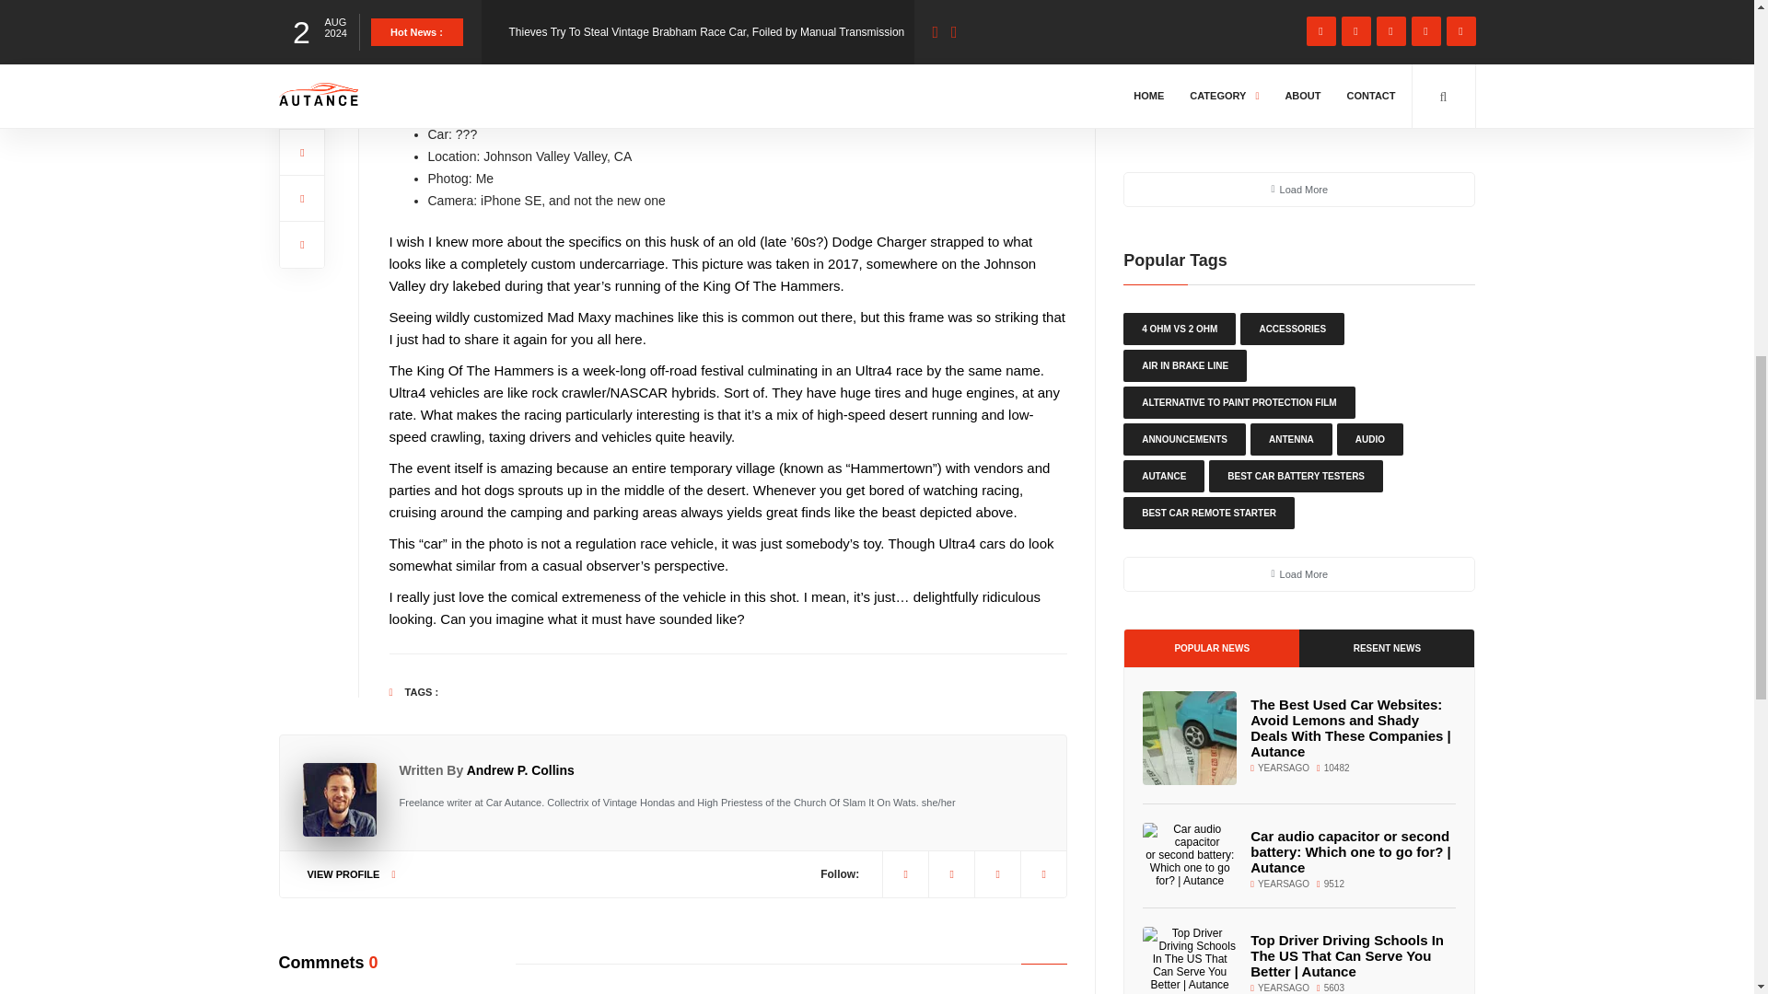 This screenshot has height=994, width=1768. What do you see at coordinates (520, 769) in the screenshot?
I see `Andrew P. Collins` at bounding box center [520, 769].